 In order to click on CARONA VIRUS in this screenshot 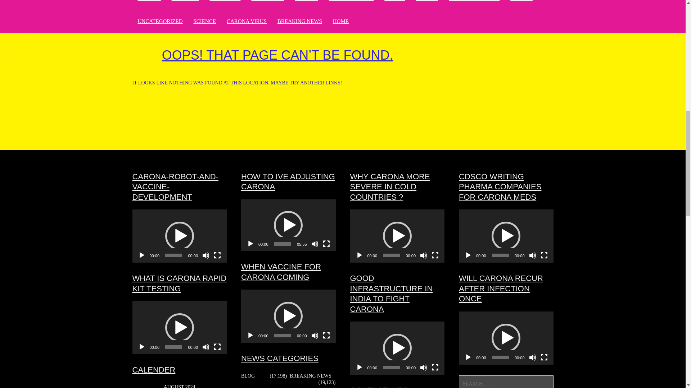, I will do `click(247, 21)`.